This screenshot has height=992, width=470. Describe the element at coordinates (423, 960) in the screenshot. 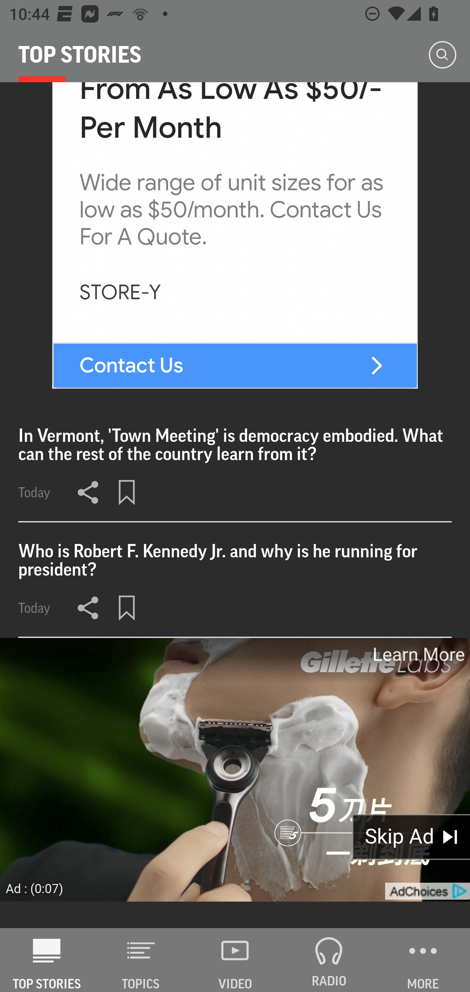

I see `MORE` at that location.